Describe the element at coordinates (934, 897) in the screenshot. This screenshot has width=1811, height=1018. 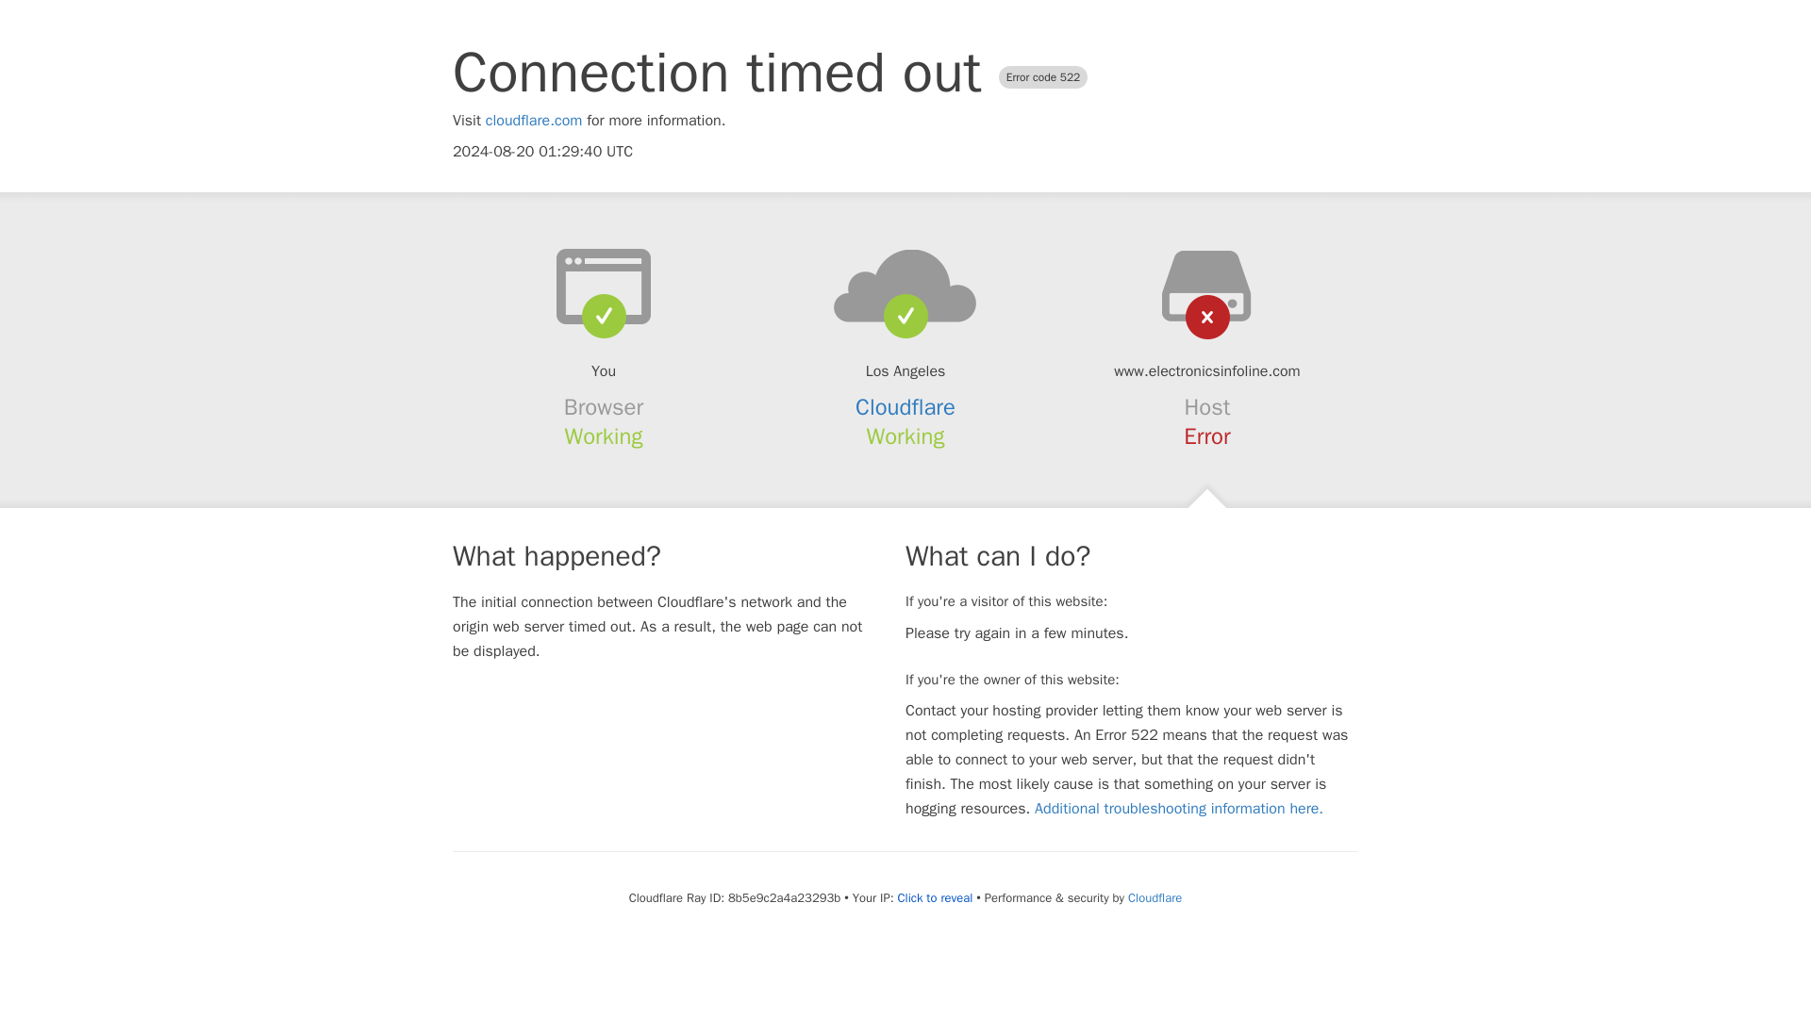
I see `Click to reveal` at that location.